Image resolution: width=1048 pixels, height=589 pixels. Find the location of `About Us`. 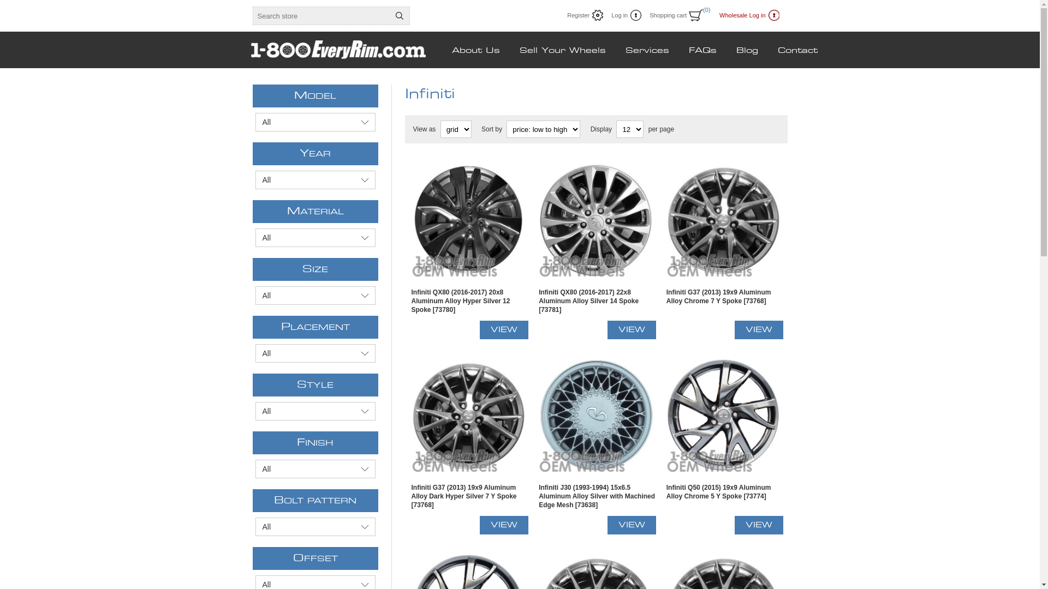

About Us is located at coordinates (476, 51).